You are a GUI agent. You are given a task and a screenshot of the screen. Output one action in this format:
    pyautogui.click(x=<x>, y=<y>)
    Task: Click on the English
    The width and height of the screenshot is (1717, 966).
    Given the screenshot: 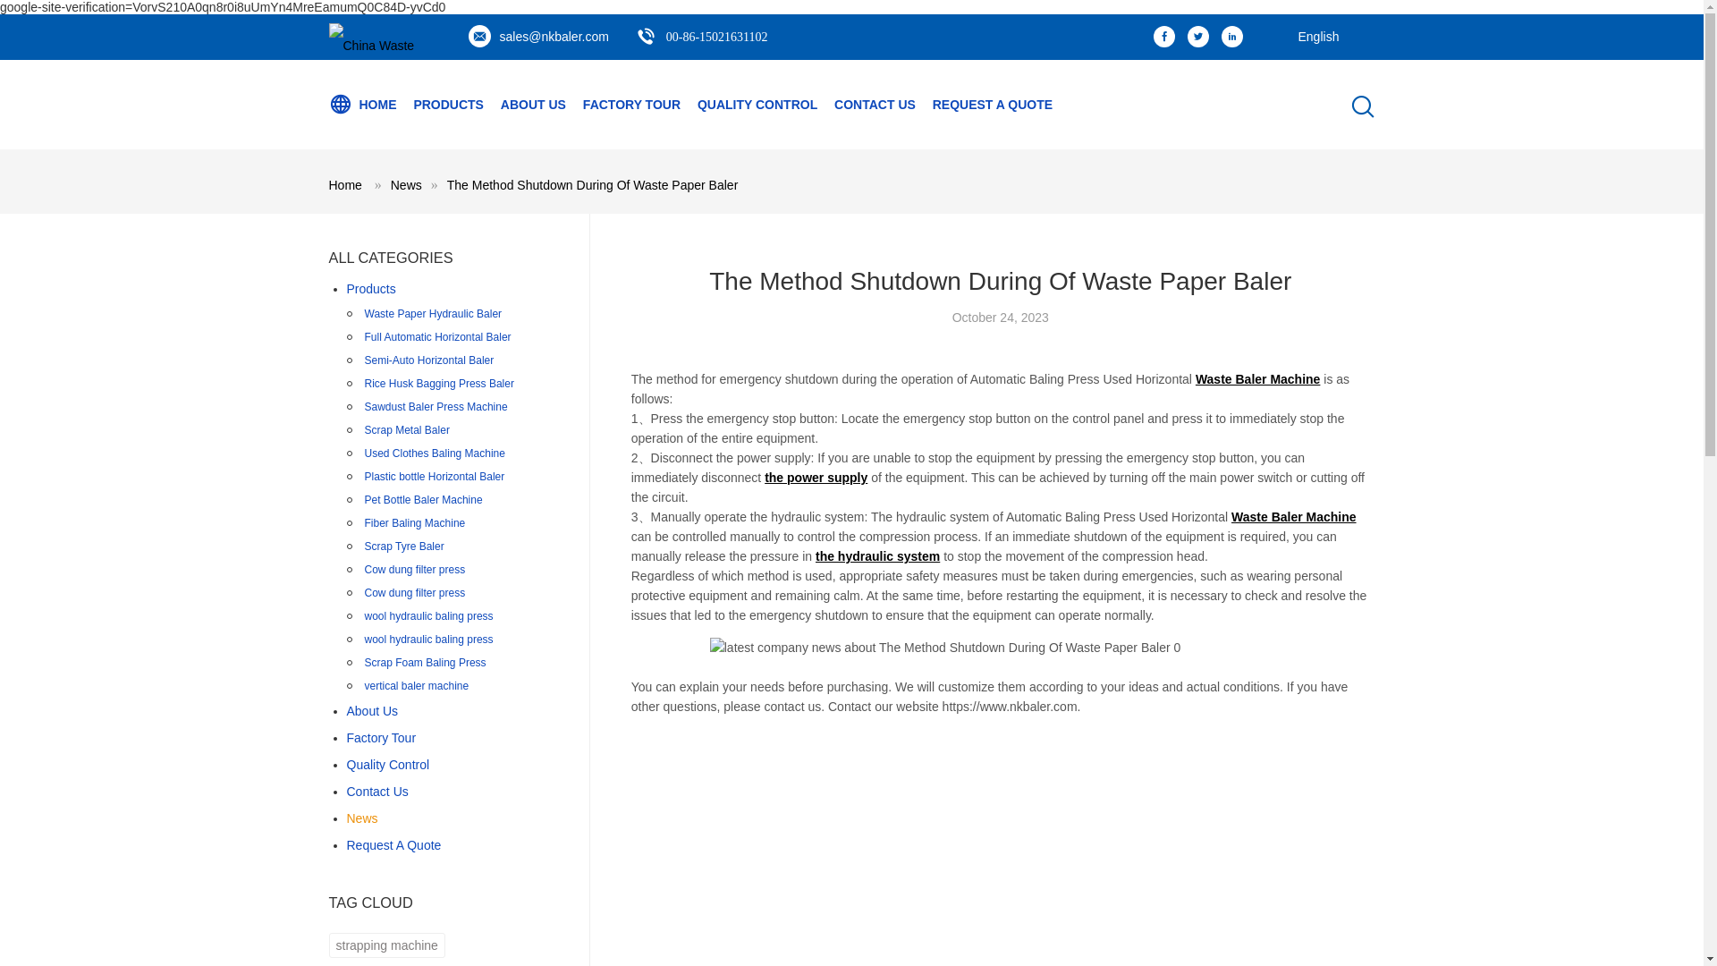 What is the action you would take?
    pyautogui.click(x=1309, y=29)
    